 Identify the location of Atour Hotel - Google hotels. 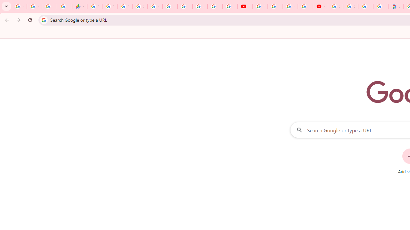
(396, 6).